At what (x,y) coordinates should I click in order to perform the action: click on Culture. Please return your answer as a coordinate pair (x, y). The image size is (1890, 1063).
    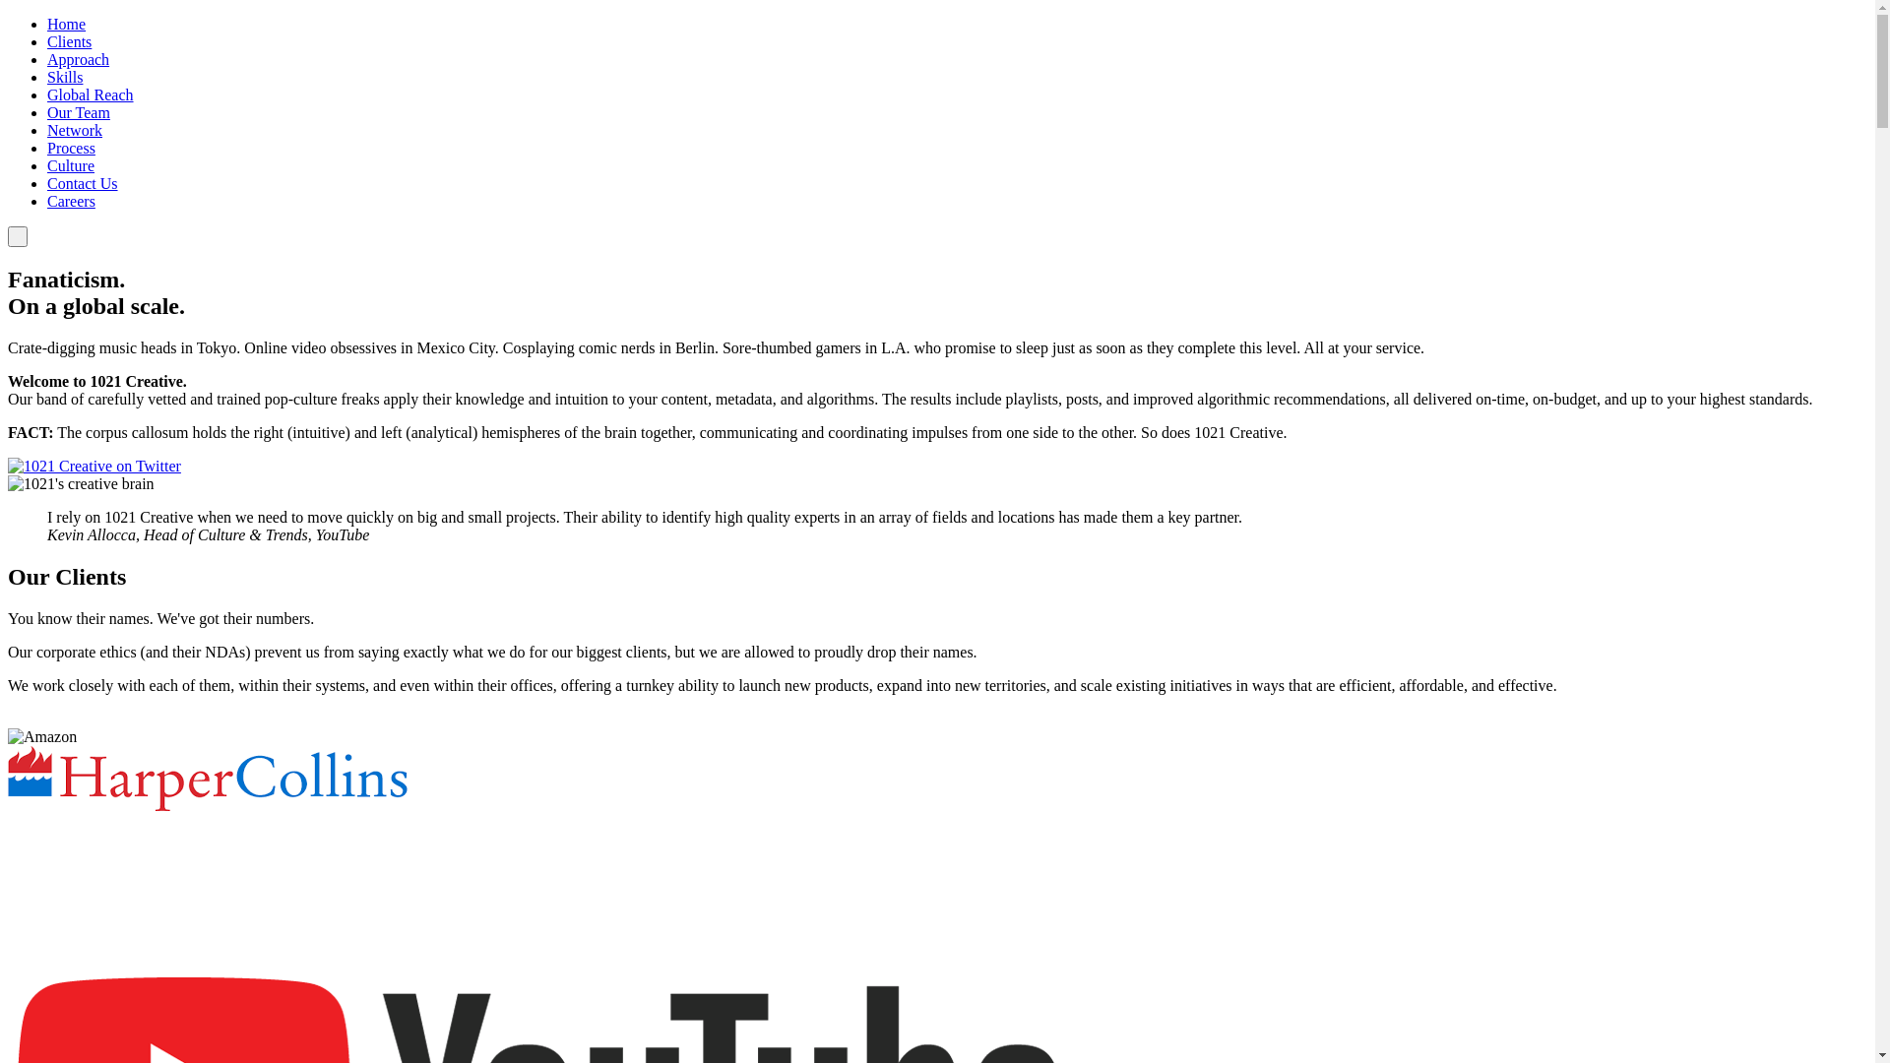
    Looking at the image, I should click on (71, 165).